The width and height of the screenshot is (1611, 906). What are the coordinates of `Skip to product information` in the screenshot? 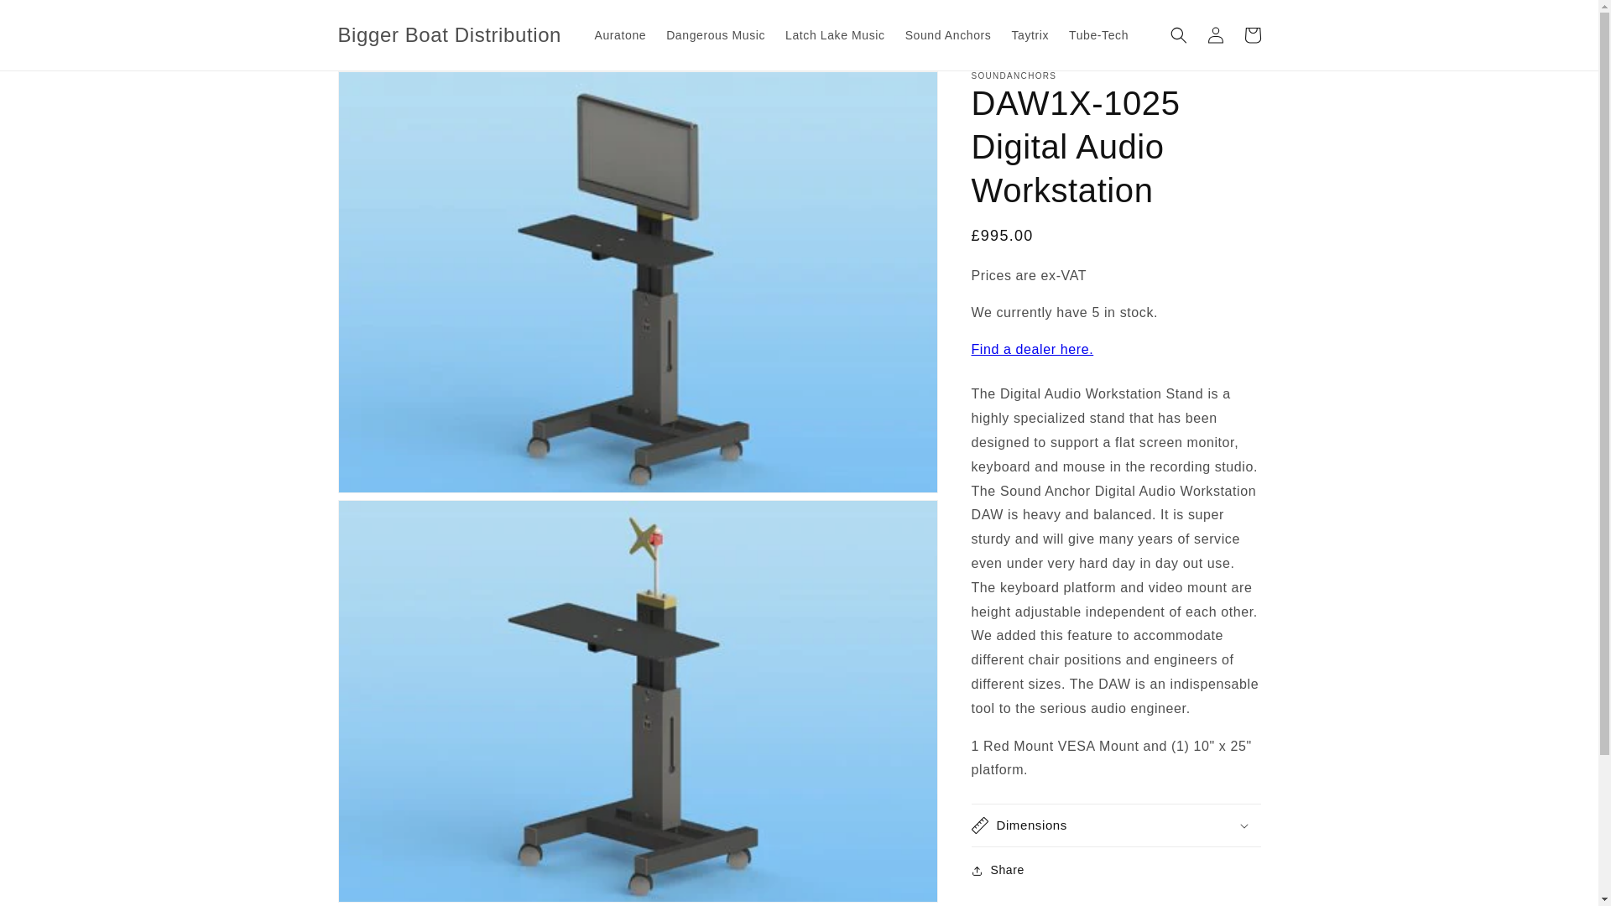 It's located at (388, 90).